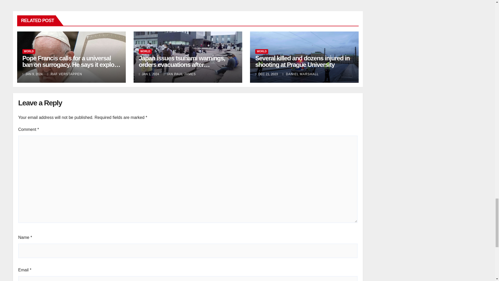  Describe the element at coordinates (300, 74) in the screenshot. I see `DANIEL MARSHALL` at that location.